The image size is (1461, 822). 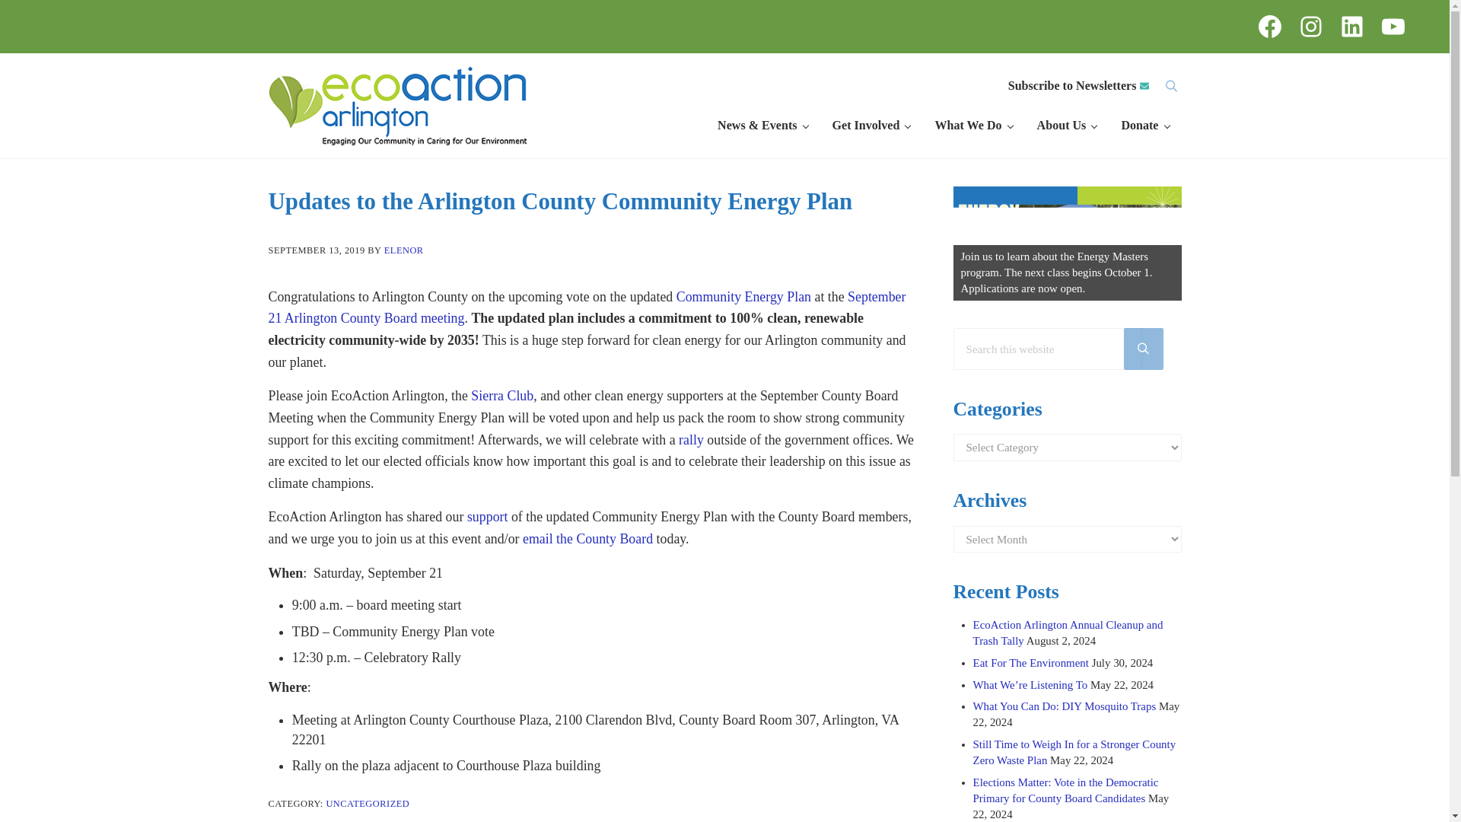 What do you see at coordinates (1351, 26) in the screenshot?
I see `LinkedIn` at bounding box center [1351, 26].